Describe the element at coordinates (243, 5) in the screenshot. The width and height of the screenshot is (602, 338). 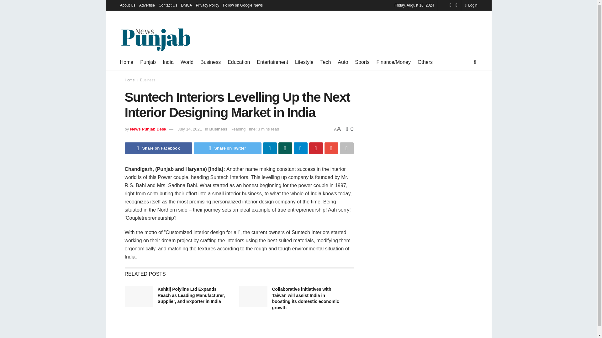
I see `Follow on Google News` at that location.